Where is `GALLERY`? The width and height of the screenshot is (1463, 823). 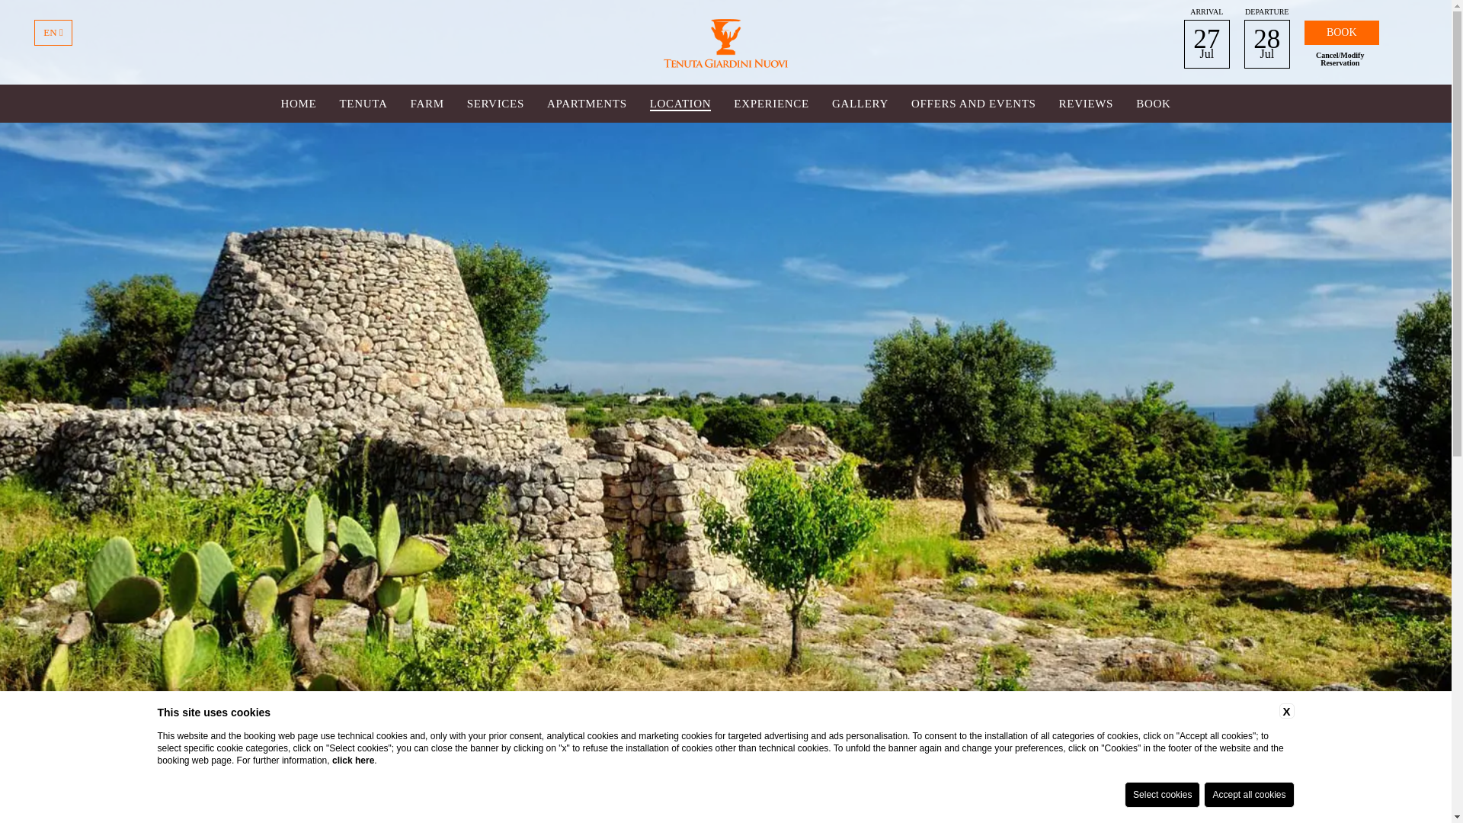
GALLERY is located at coordinates (860, 104).